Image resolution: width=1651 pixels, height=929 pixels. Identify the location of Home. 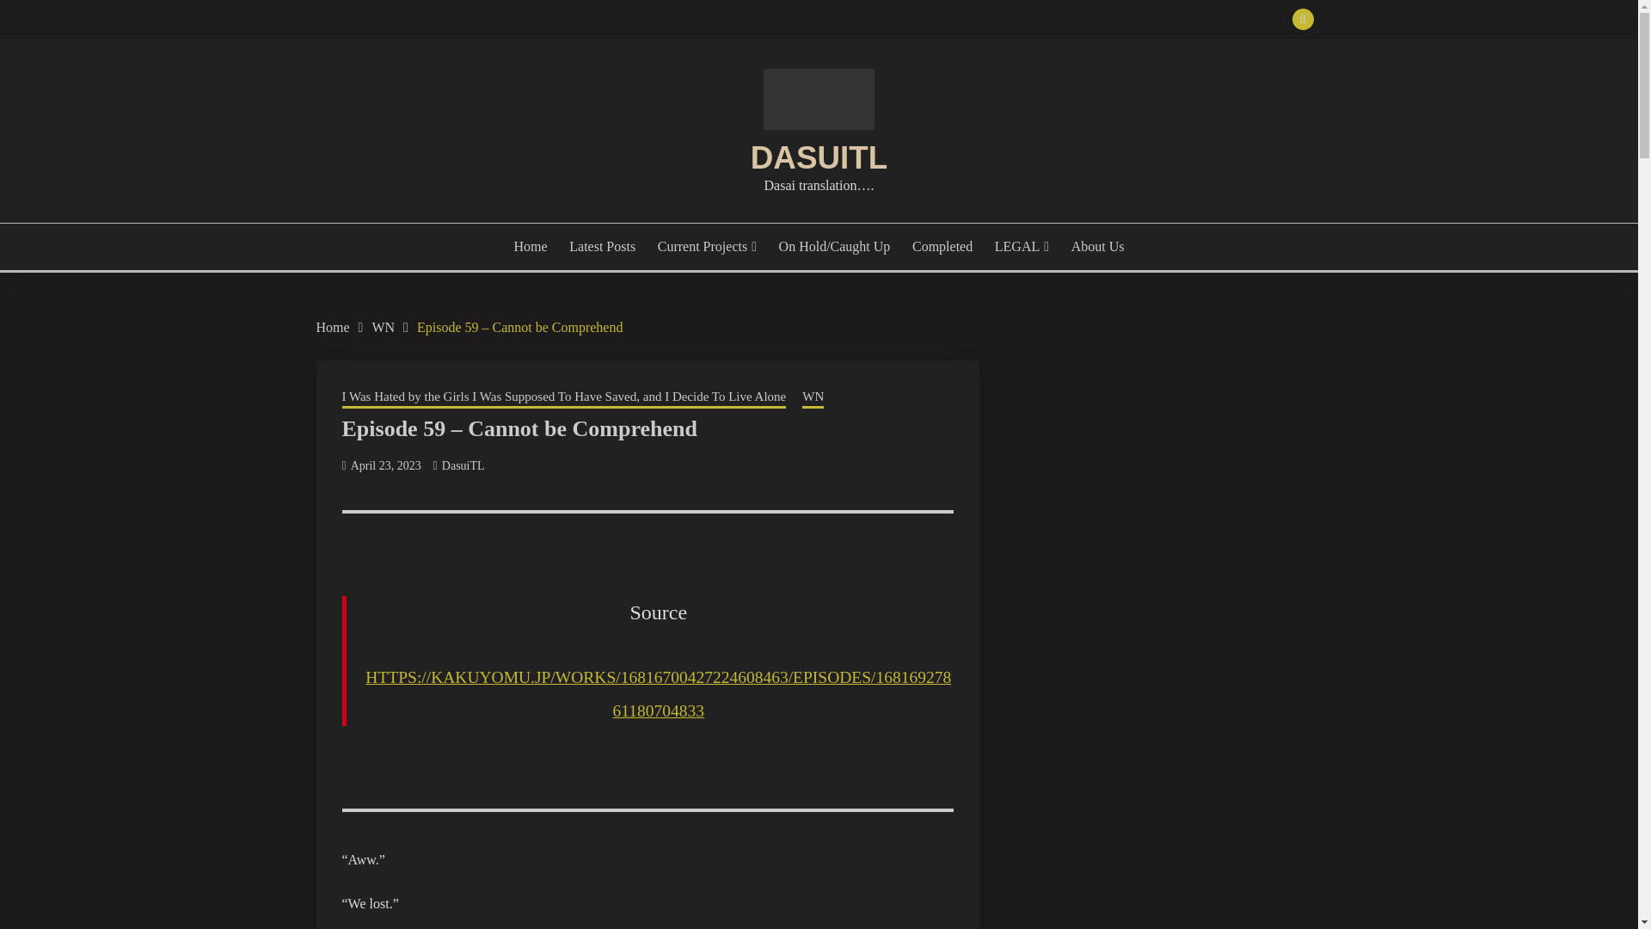
(334, 327).